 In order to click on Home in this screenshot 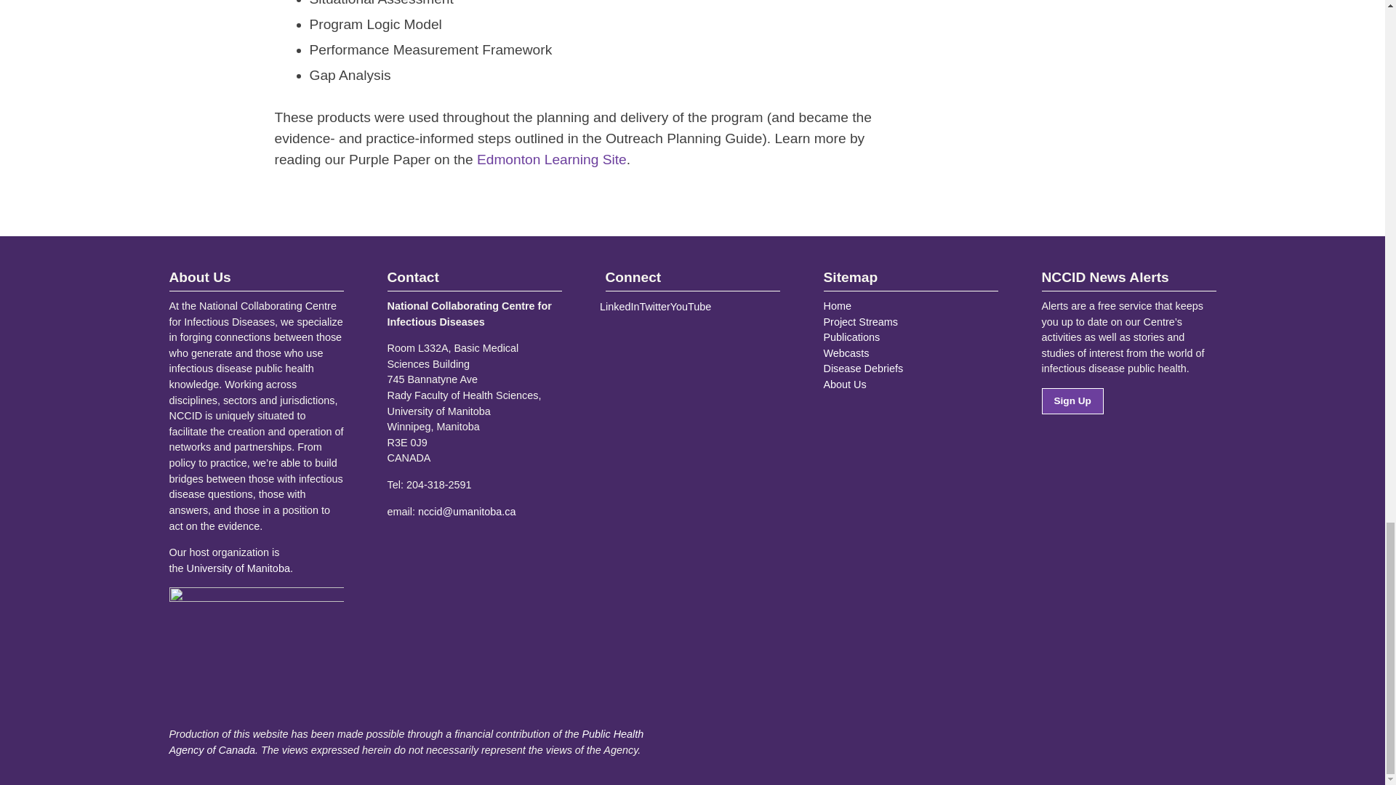, I will do `click(836, 305)`.